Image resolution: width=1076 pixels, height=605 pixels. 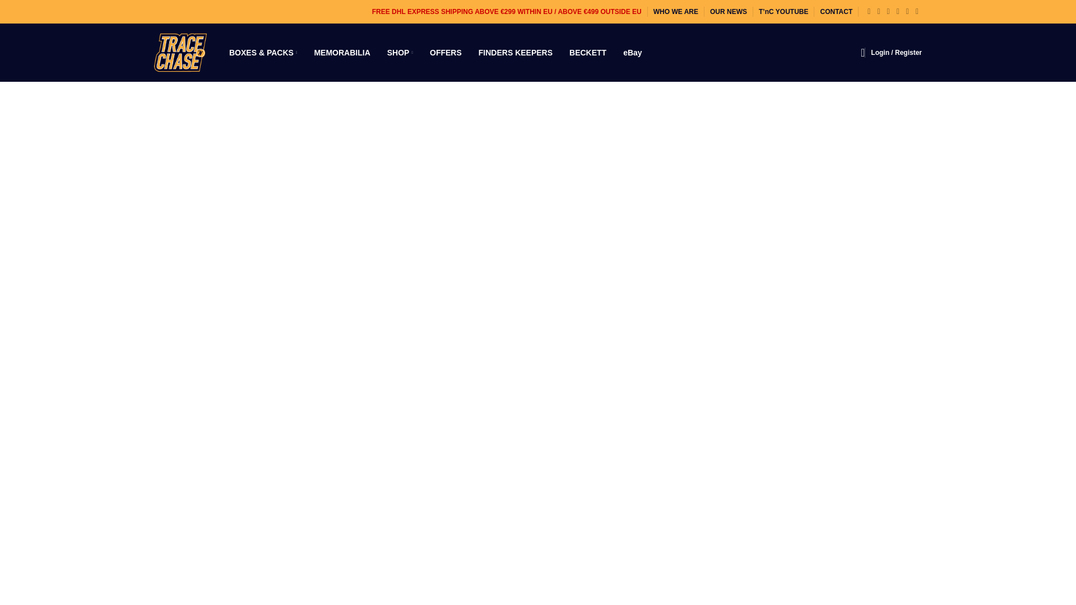 I want to click on OFFERS, so click(x=445, y=53).